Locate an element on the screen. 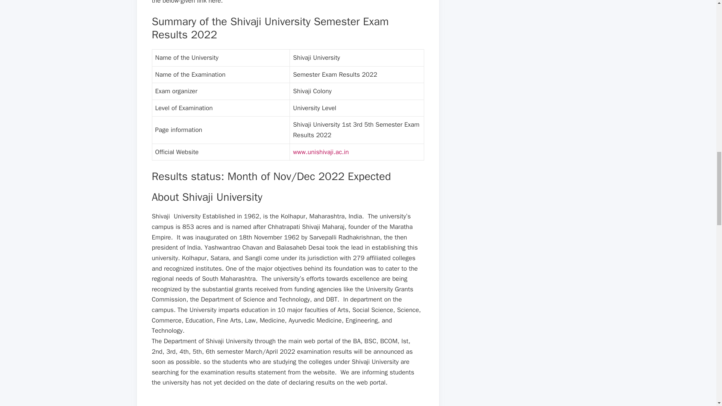 This screenshot has height=406, width=722. www.unishivaji.ac.in is located at coordinates (321, 152).